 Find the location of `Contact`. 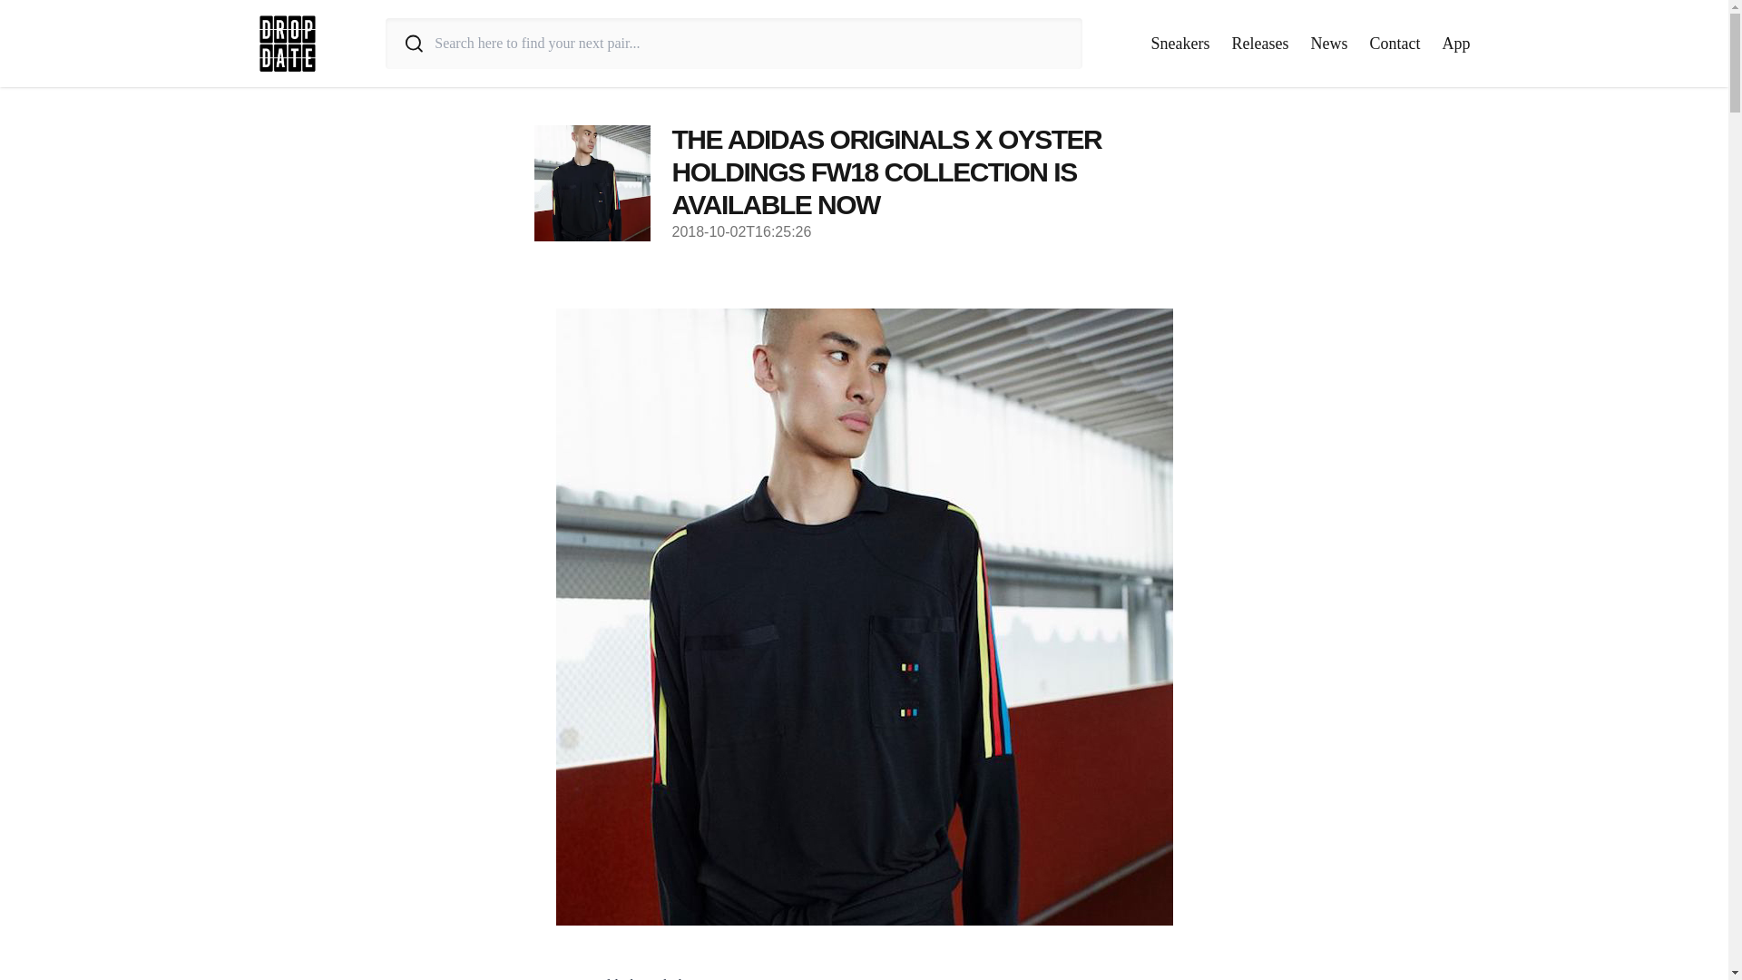

Contact is located at coordinates (1395, 44).